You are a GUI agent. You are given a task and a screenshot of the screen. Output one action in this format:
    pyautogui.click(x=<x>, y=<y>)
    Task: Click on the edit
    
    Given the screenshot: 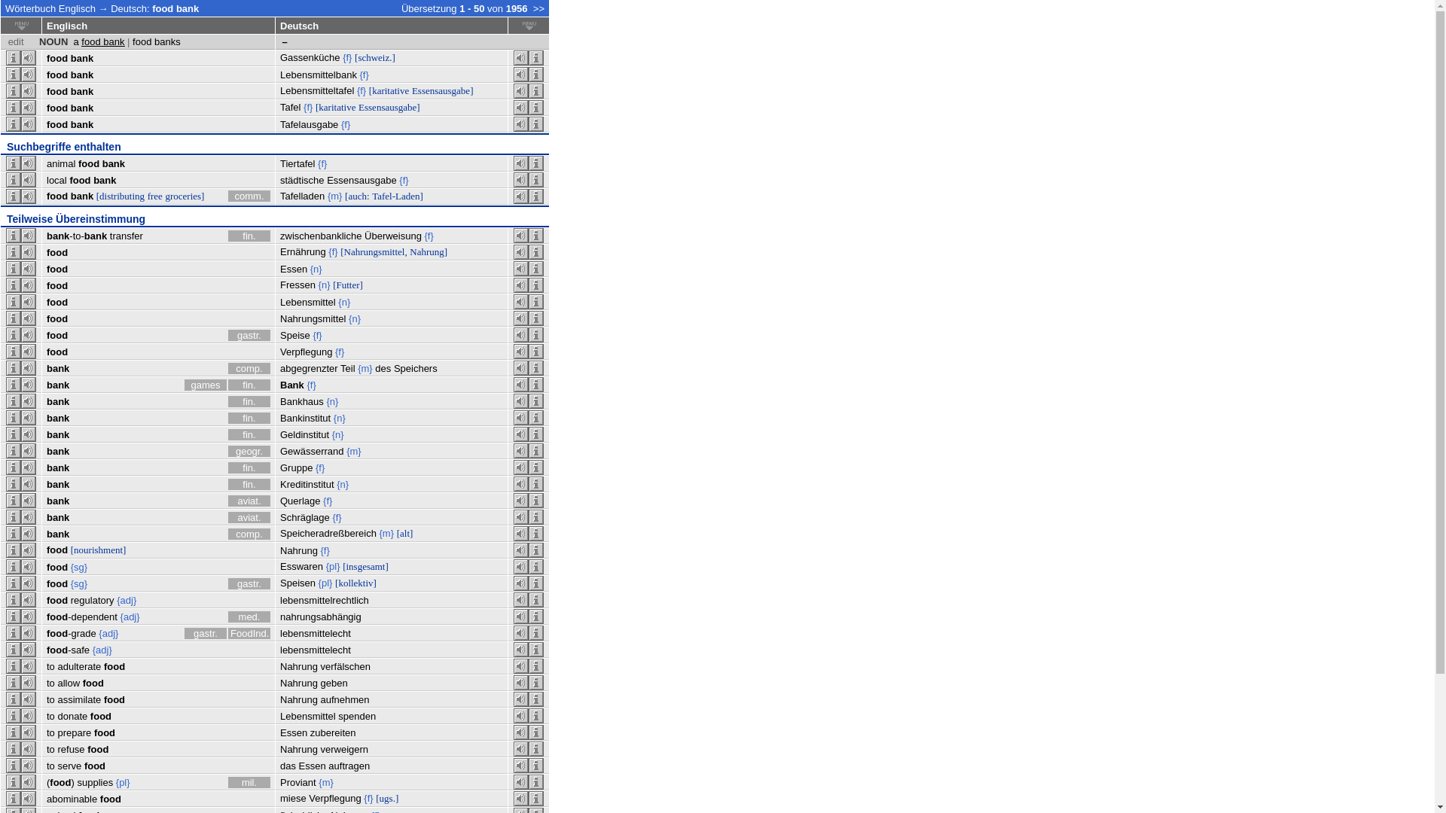 What is the action you would take?
    pyautogui.click(x=17, y=42)
    